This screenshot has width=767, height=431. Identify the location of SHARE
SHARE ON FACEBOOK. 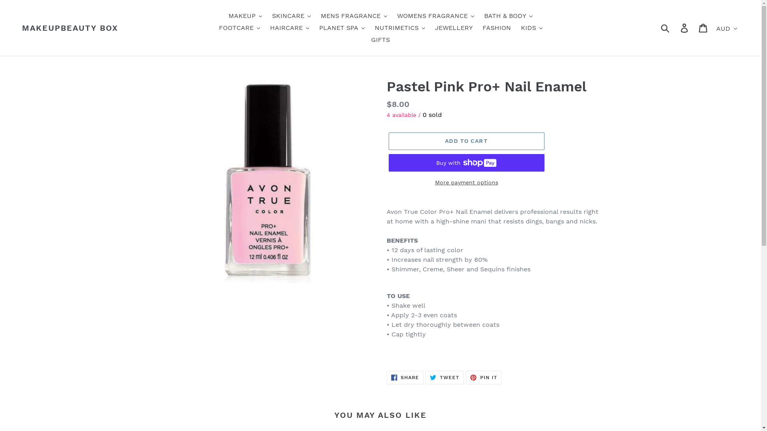
(405, 378).